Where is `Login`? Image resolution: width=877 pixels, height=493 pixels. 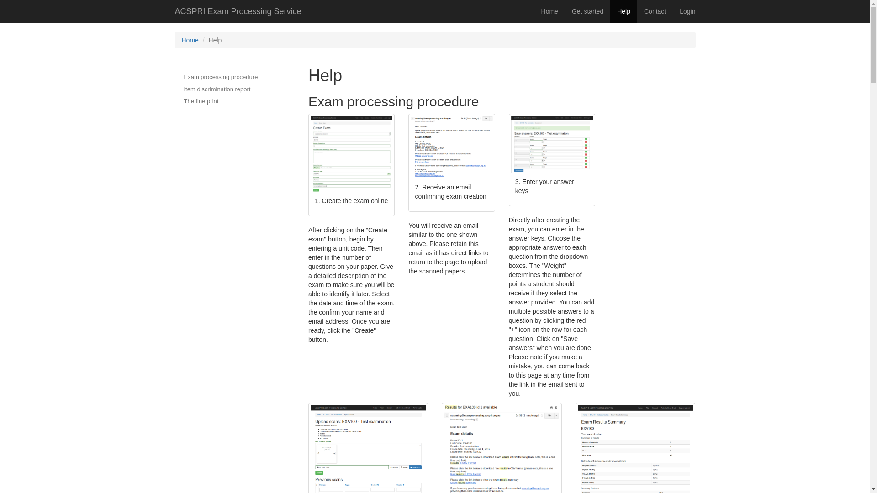 Login is located at coordinates (687, 11).